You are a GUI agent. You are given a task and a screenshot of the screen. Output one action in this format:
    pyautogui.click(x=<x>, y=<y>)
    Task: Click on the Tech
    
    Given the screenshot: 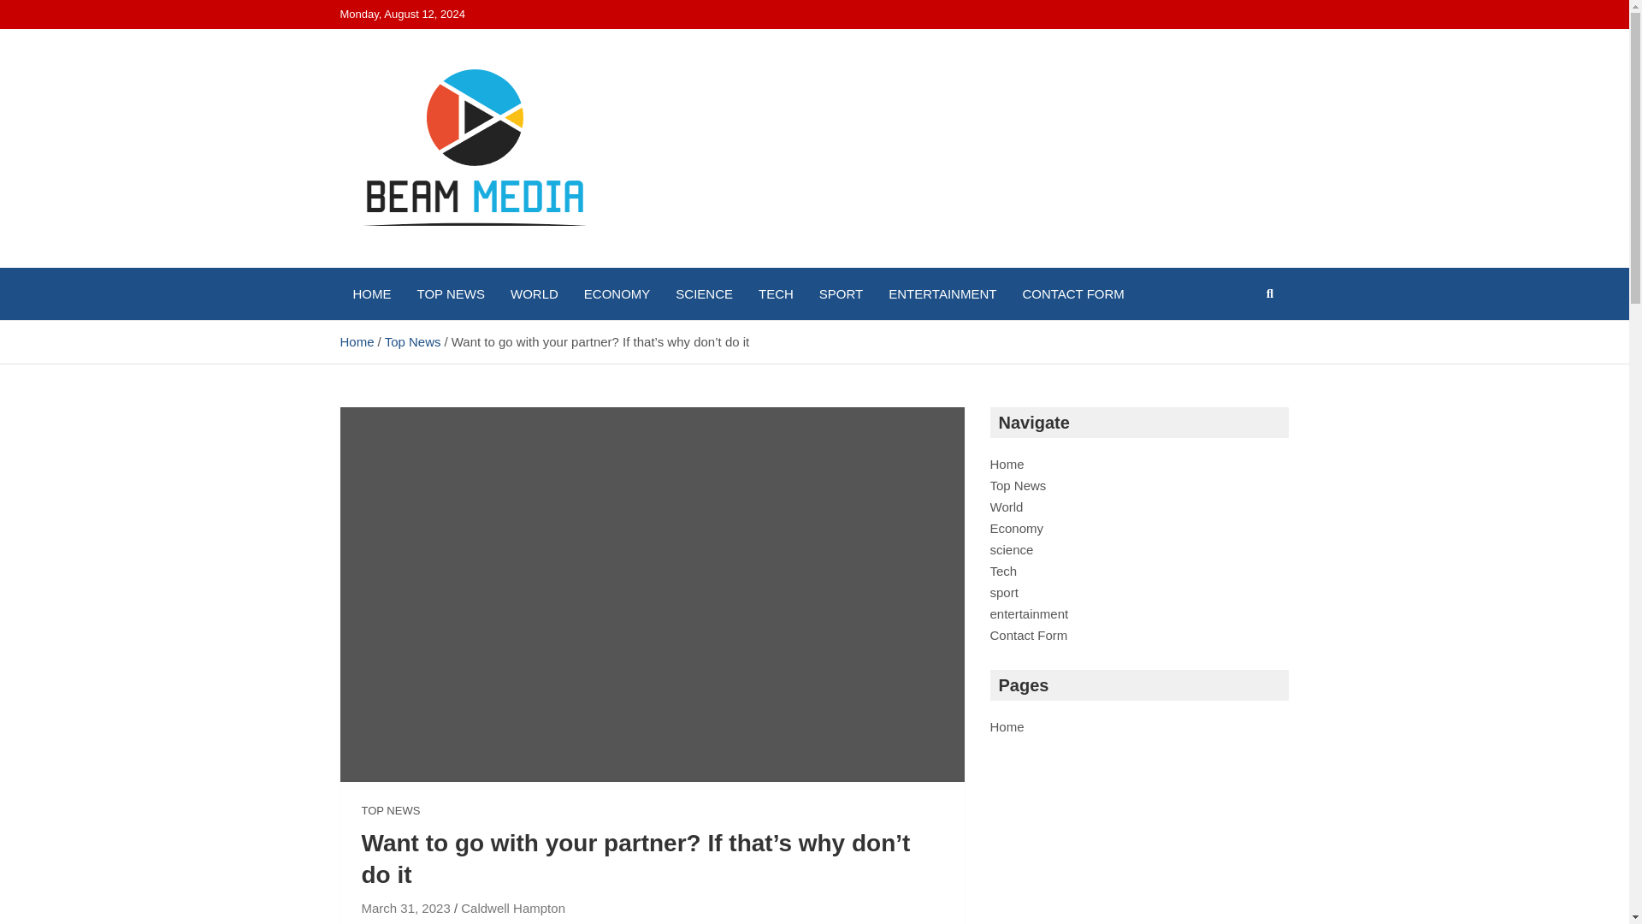 What is the action you would take?
    pyautogui.click(x=1004, y=571)
    